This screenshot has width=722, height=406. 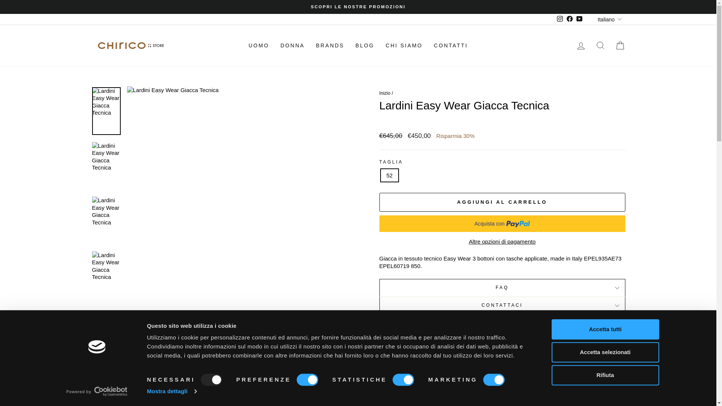 I want to click on Mostra dettagli, so click(x=171, y=391).